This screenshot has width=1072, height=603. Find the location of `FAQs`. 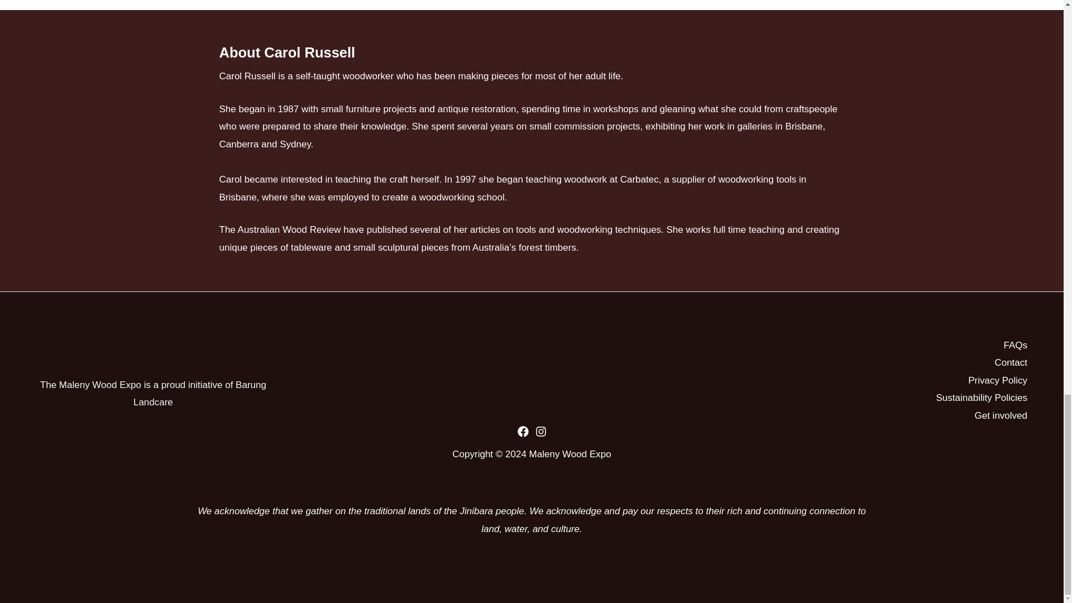

FAQs is located at coordinates (1015, 345).